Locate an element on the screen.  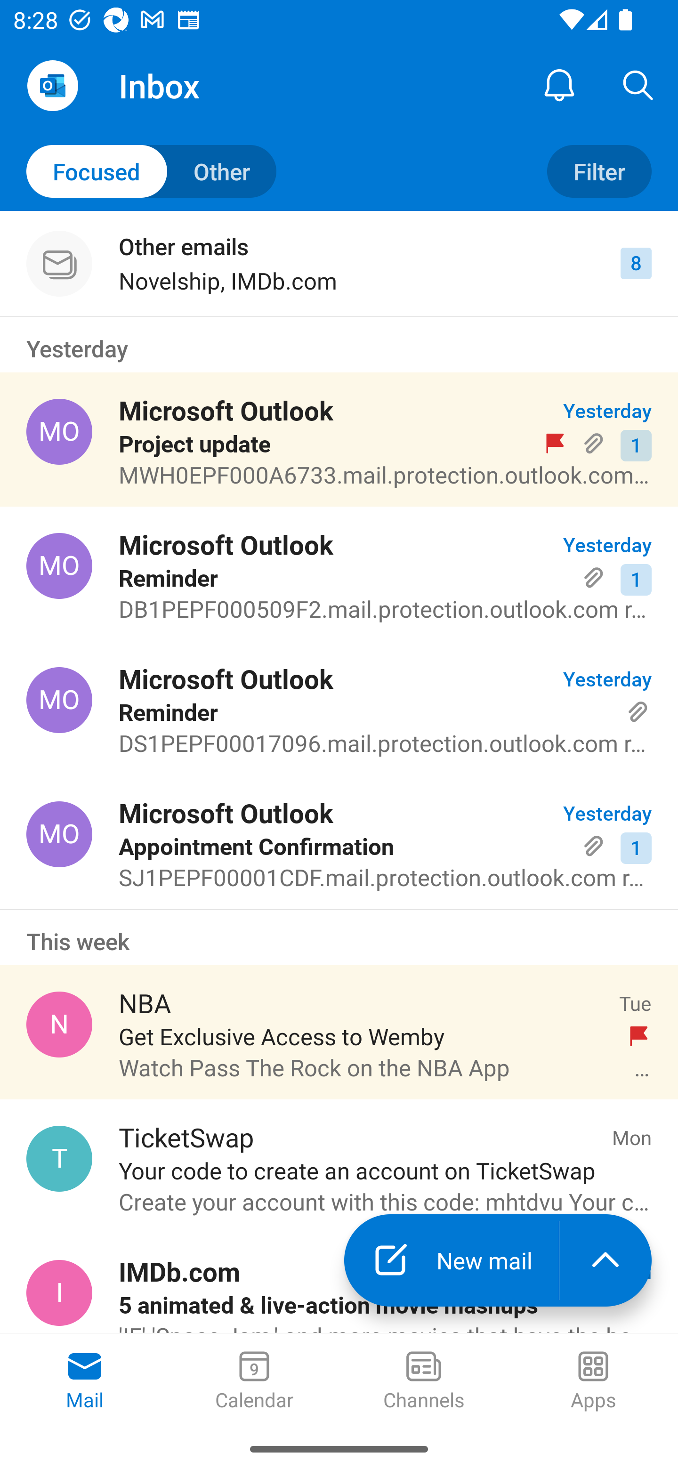
NBA, NBA@email.nba.com is located at coordinates (59, 1025).